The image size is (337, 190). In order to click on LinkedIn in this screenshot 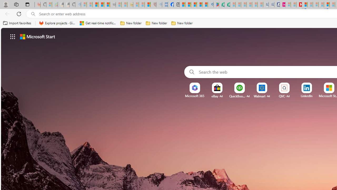, I will do `click(306, 96)`.